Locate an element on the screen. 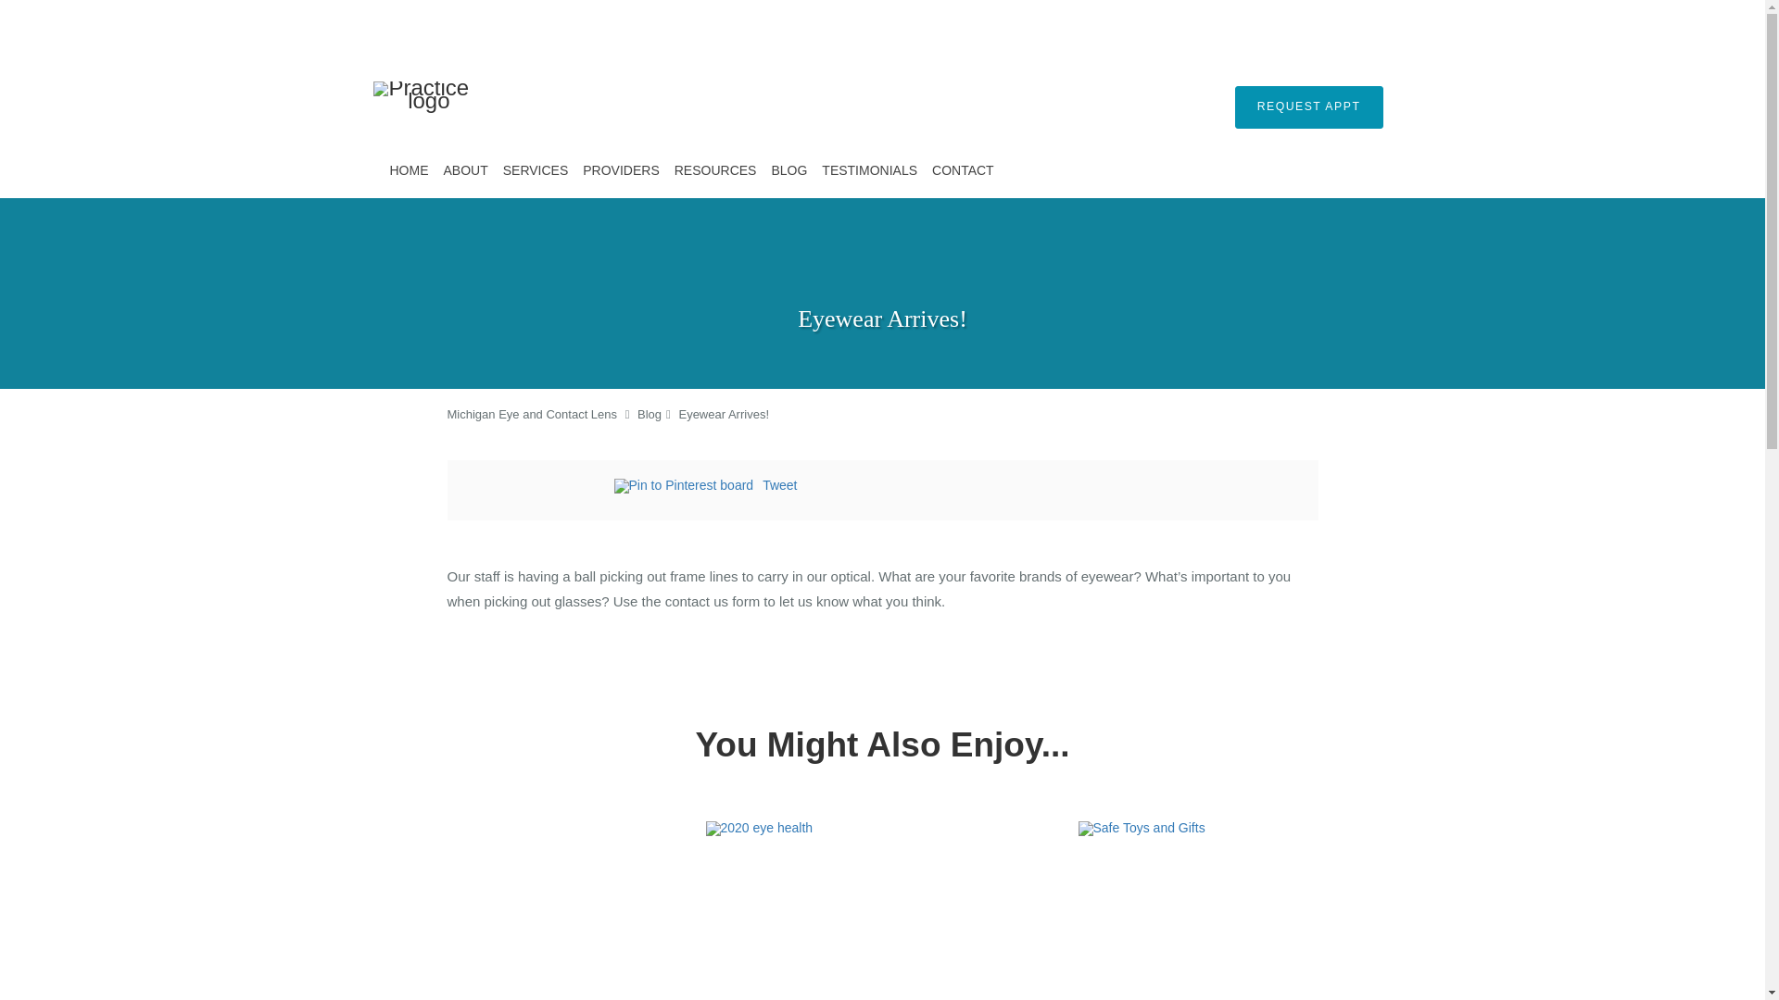  SERVICES is located at coordinates (536, 170).